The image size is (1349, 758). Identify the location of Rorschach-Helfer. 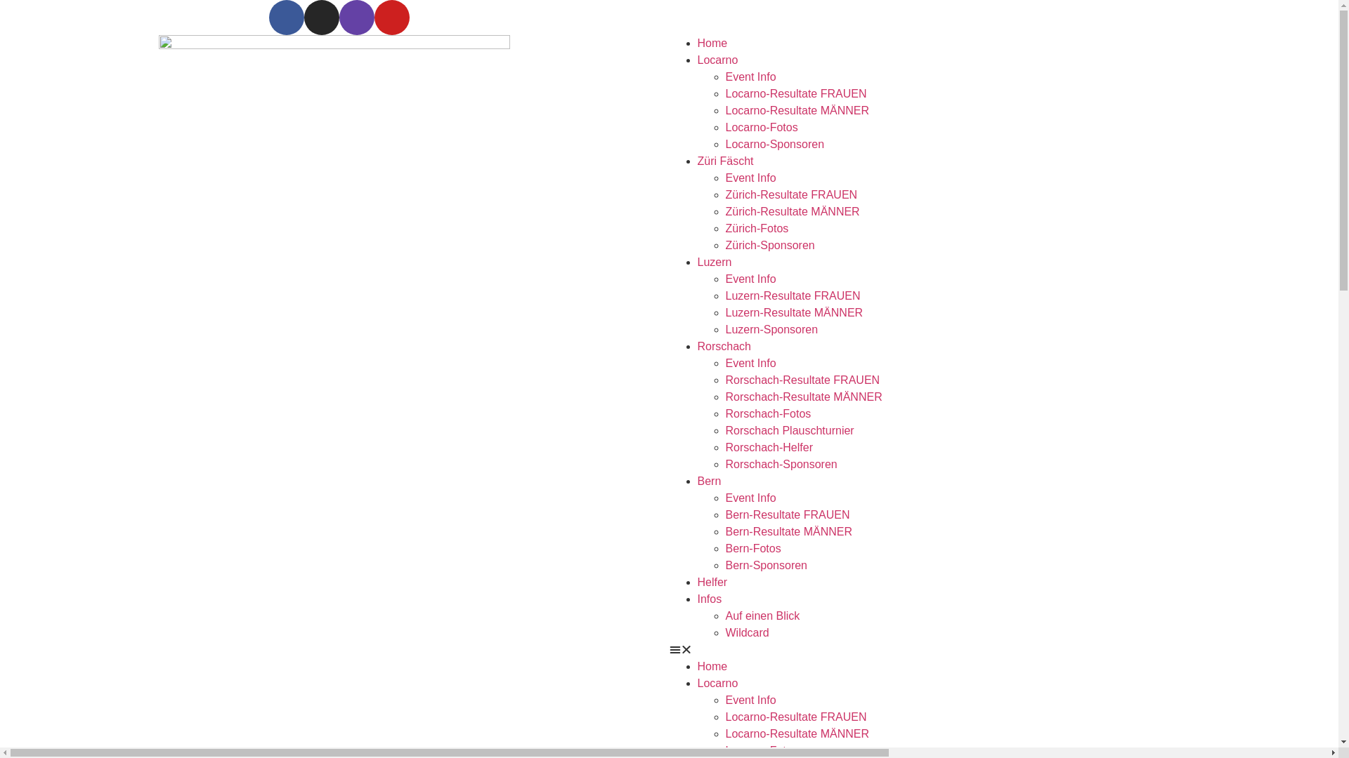
(769, 448).